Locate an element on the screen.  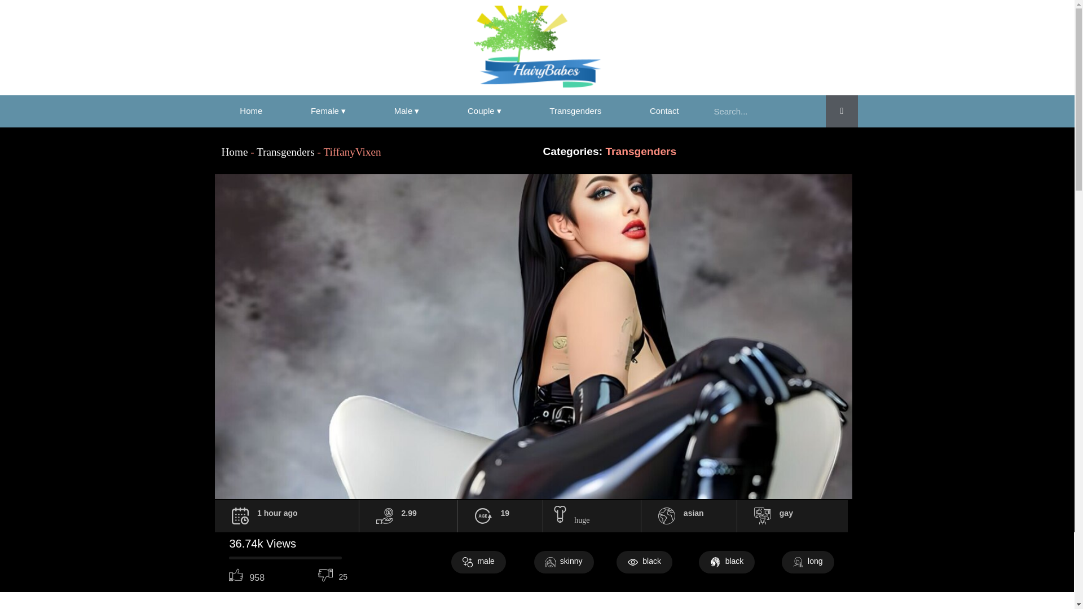
male is located at coordinates (478, 562).